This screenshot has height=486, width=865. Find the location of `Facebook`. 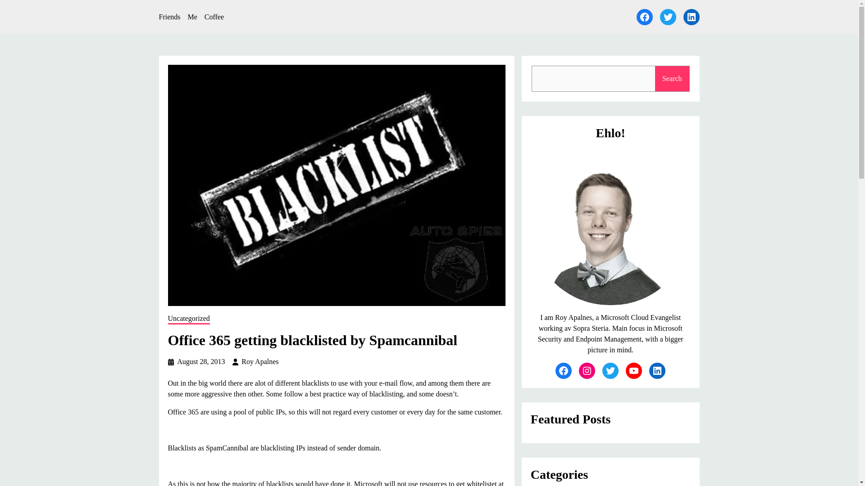

Facebook is located at coordinates (644, 17).